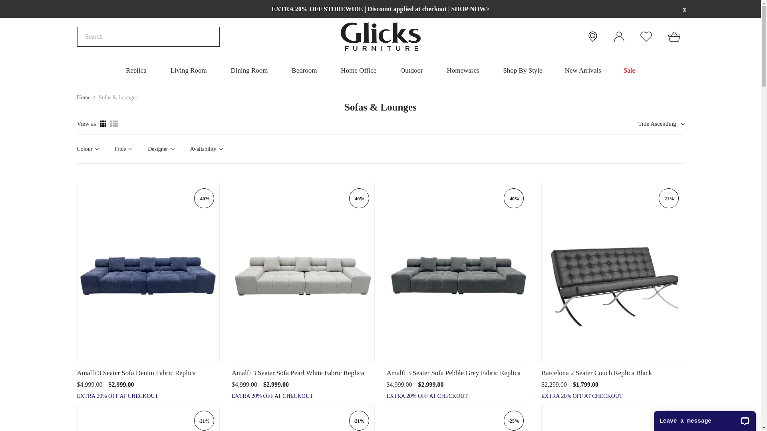 This screenshot has width=767, height=431. I want to click on Availability, so click(206, 149).